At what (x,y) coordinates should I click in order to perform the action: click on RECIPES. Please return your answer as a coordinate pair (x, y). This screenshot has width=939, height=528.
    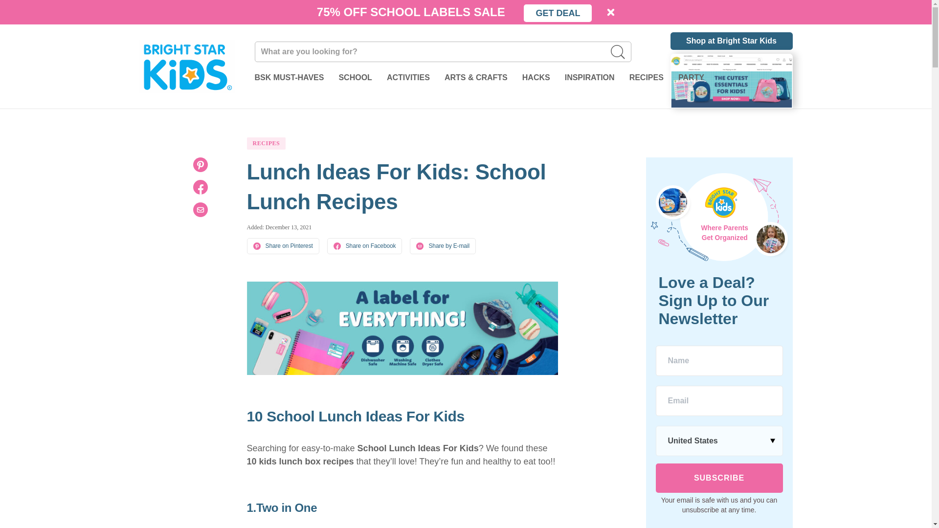
    Looking at the image, I should click on (266, 143).